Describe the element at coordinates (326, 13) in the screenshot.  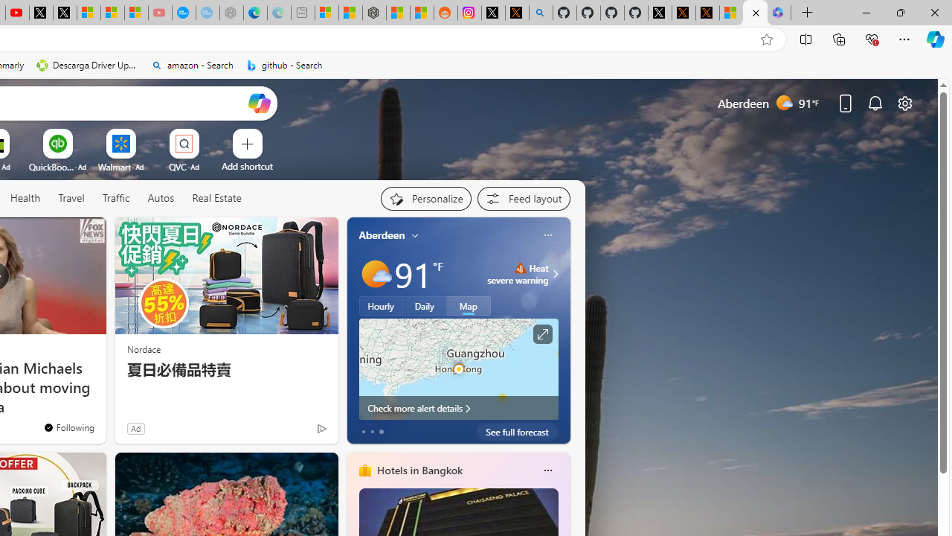
I see `Microsoft account | Microsoft Account Privacy Settings` at that location.